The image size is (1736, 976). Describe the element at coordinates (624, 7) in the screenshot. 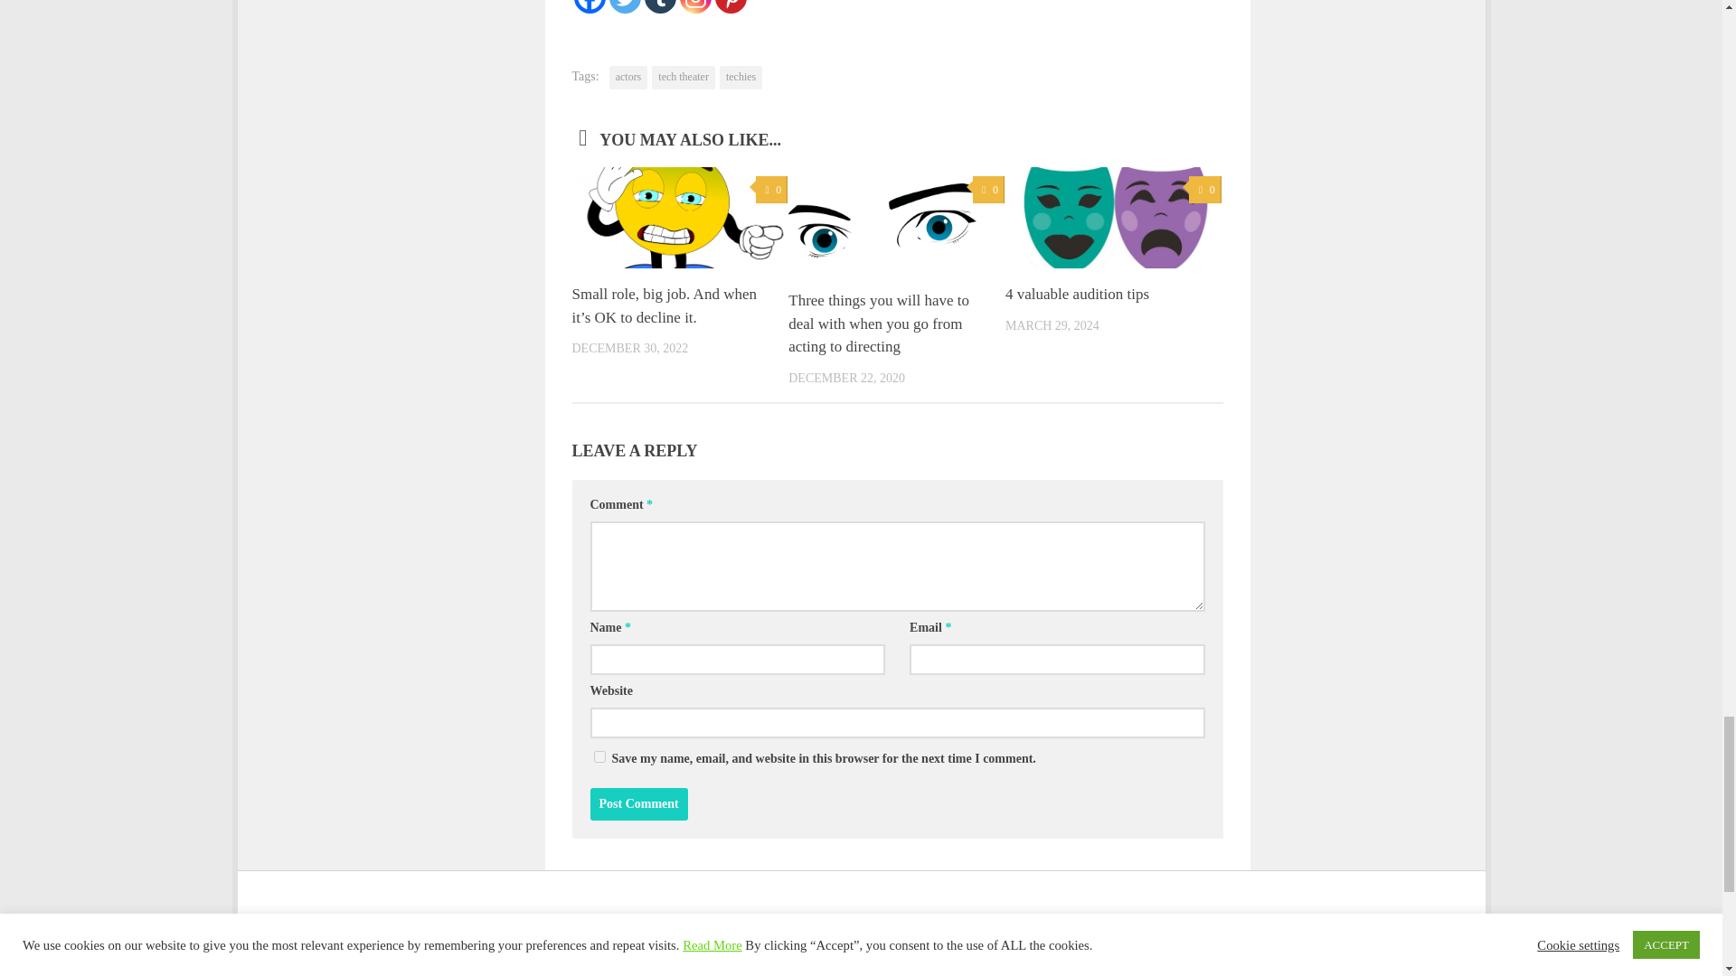

I see `Twitter` at that location.